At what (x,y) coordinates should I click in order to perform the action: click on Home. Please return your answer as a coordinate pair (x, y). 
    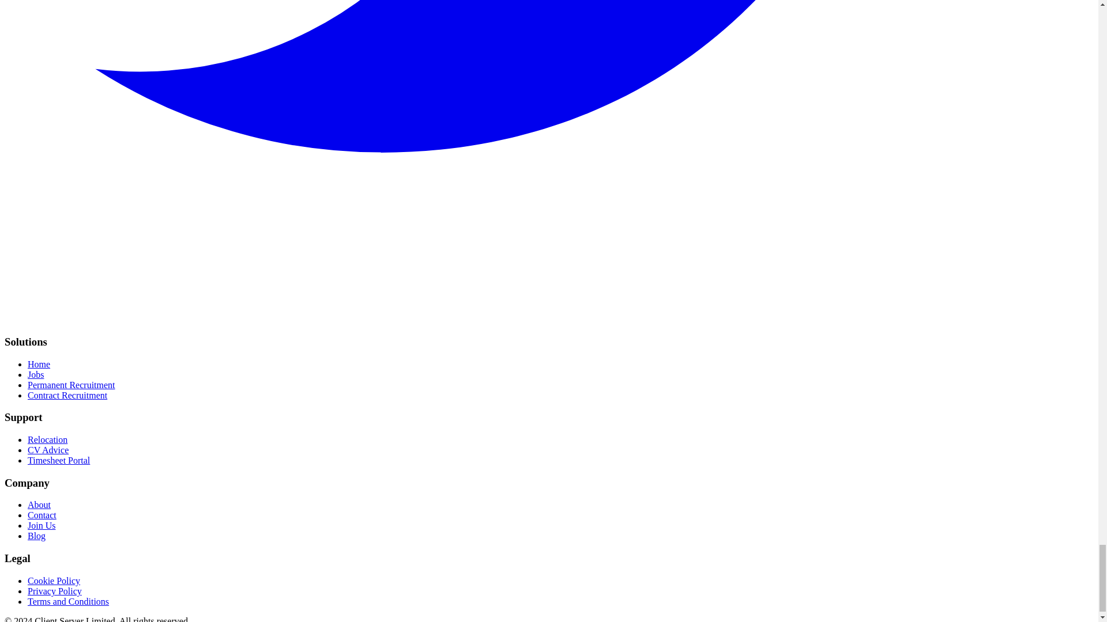
    Looking at the image, I should click on (39, 364).